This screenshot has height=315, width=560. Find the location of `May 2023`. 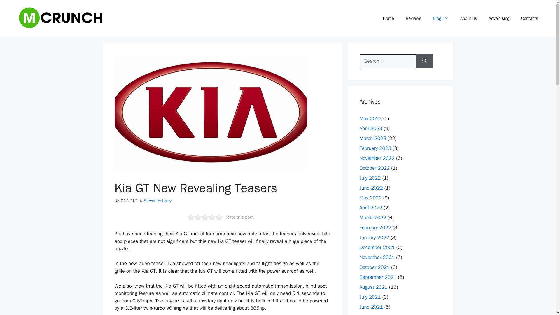

May 2023 is located at coordinates (370, 118).